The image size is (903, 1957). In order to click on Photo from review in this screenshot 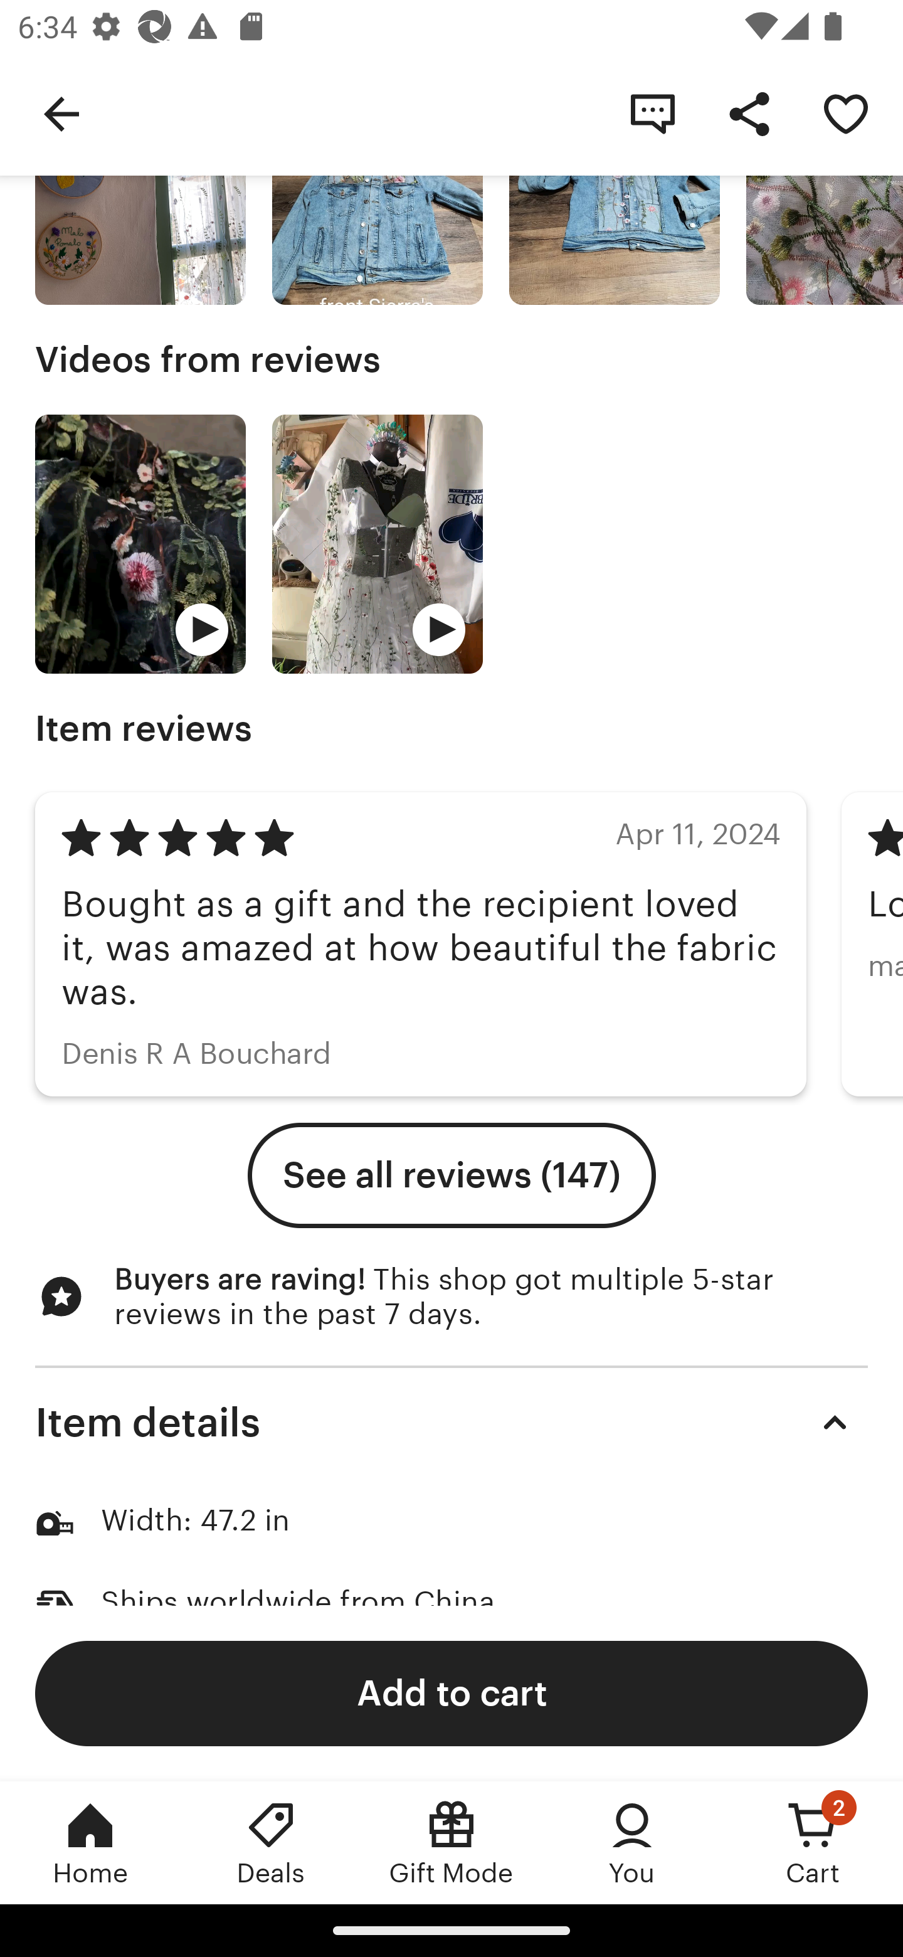, I will do `click(140, 199)`.